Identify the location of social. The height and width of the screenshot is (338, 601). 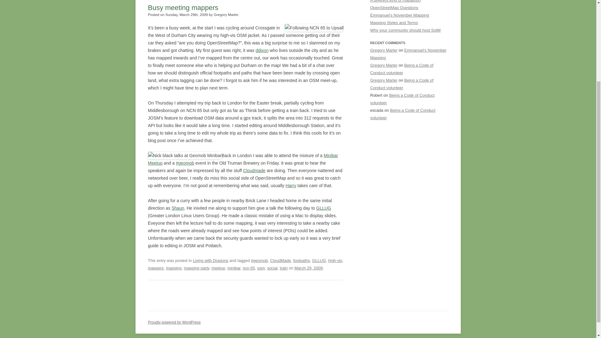
(272, 268).